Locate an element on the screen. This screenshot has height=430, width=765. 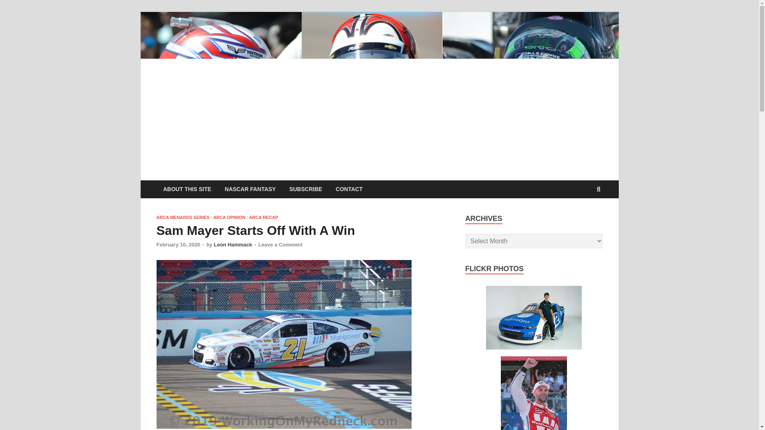
ARCA OPINION is located at coordinates (229, 217).